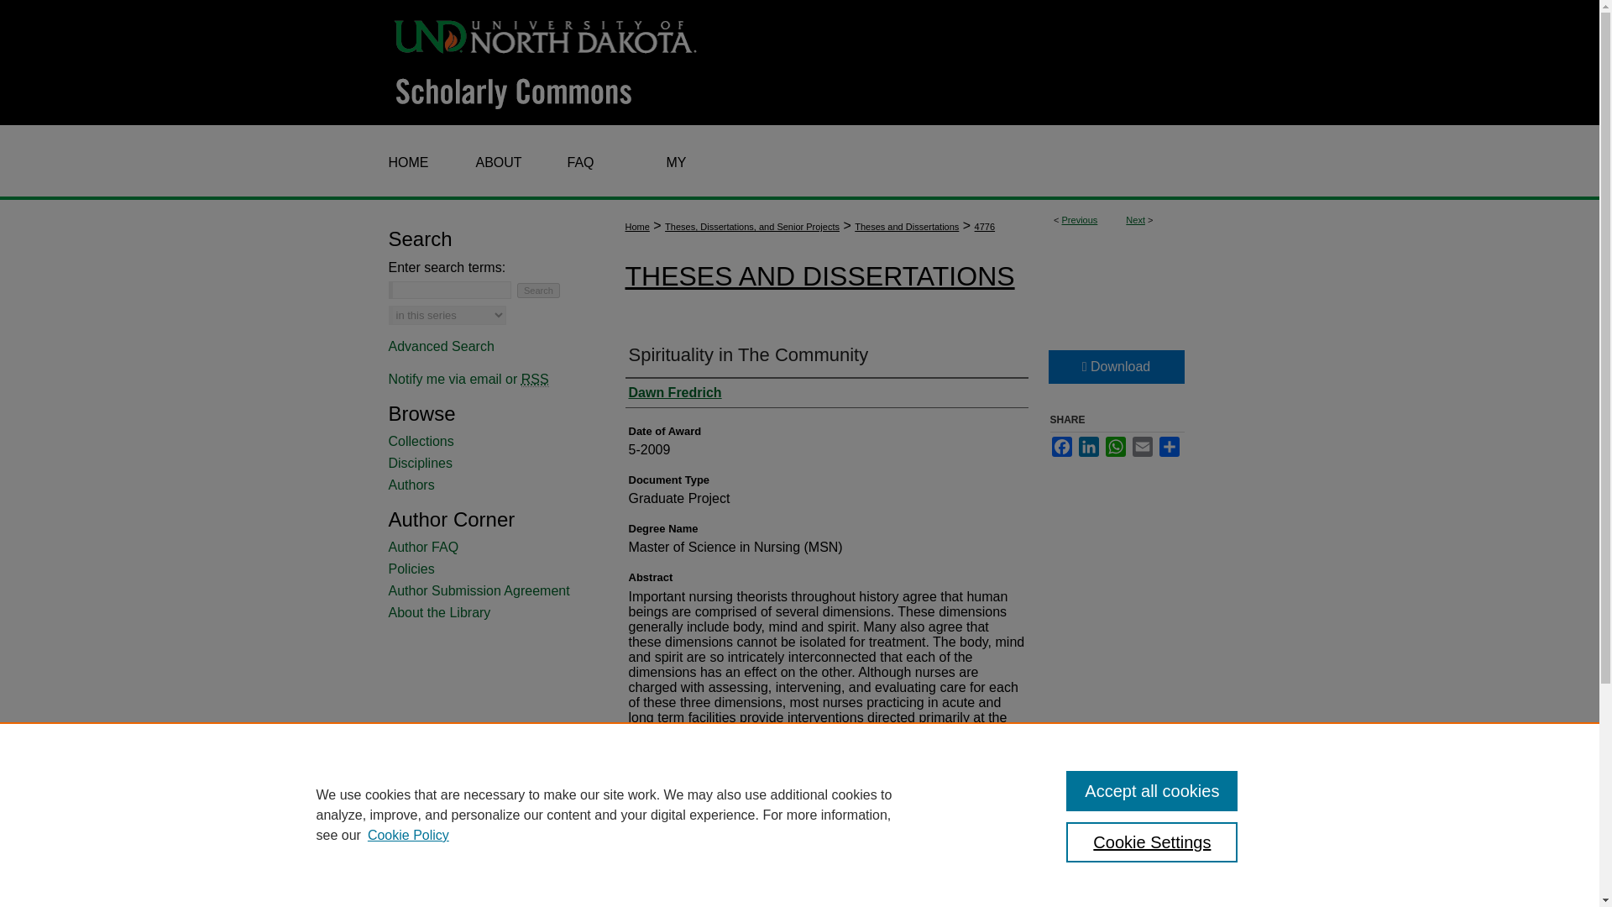 The height and width of the screenshot is (907, 1612). What do you see at coordinates (1115, 447) in the screenshot?
I see `WhatsApp` at bounding box center [1115, 447].